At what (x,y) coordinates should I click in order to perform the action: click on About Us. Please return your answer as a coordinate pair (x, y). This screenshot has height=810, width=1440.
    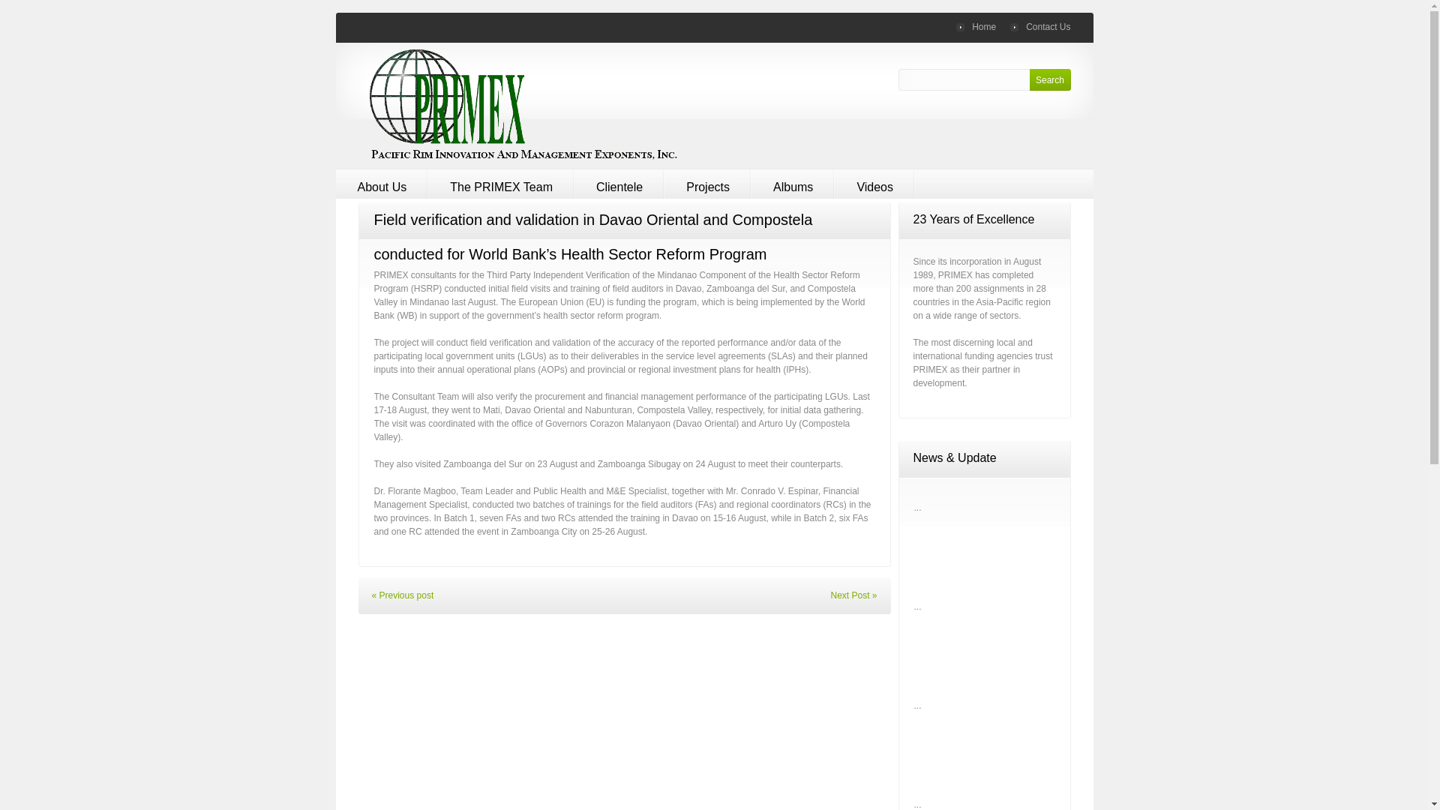
    Looking at the image, I should click on (382, 183).